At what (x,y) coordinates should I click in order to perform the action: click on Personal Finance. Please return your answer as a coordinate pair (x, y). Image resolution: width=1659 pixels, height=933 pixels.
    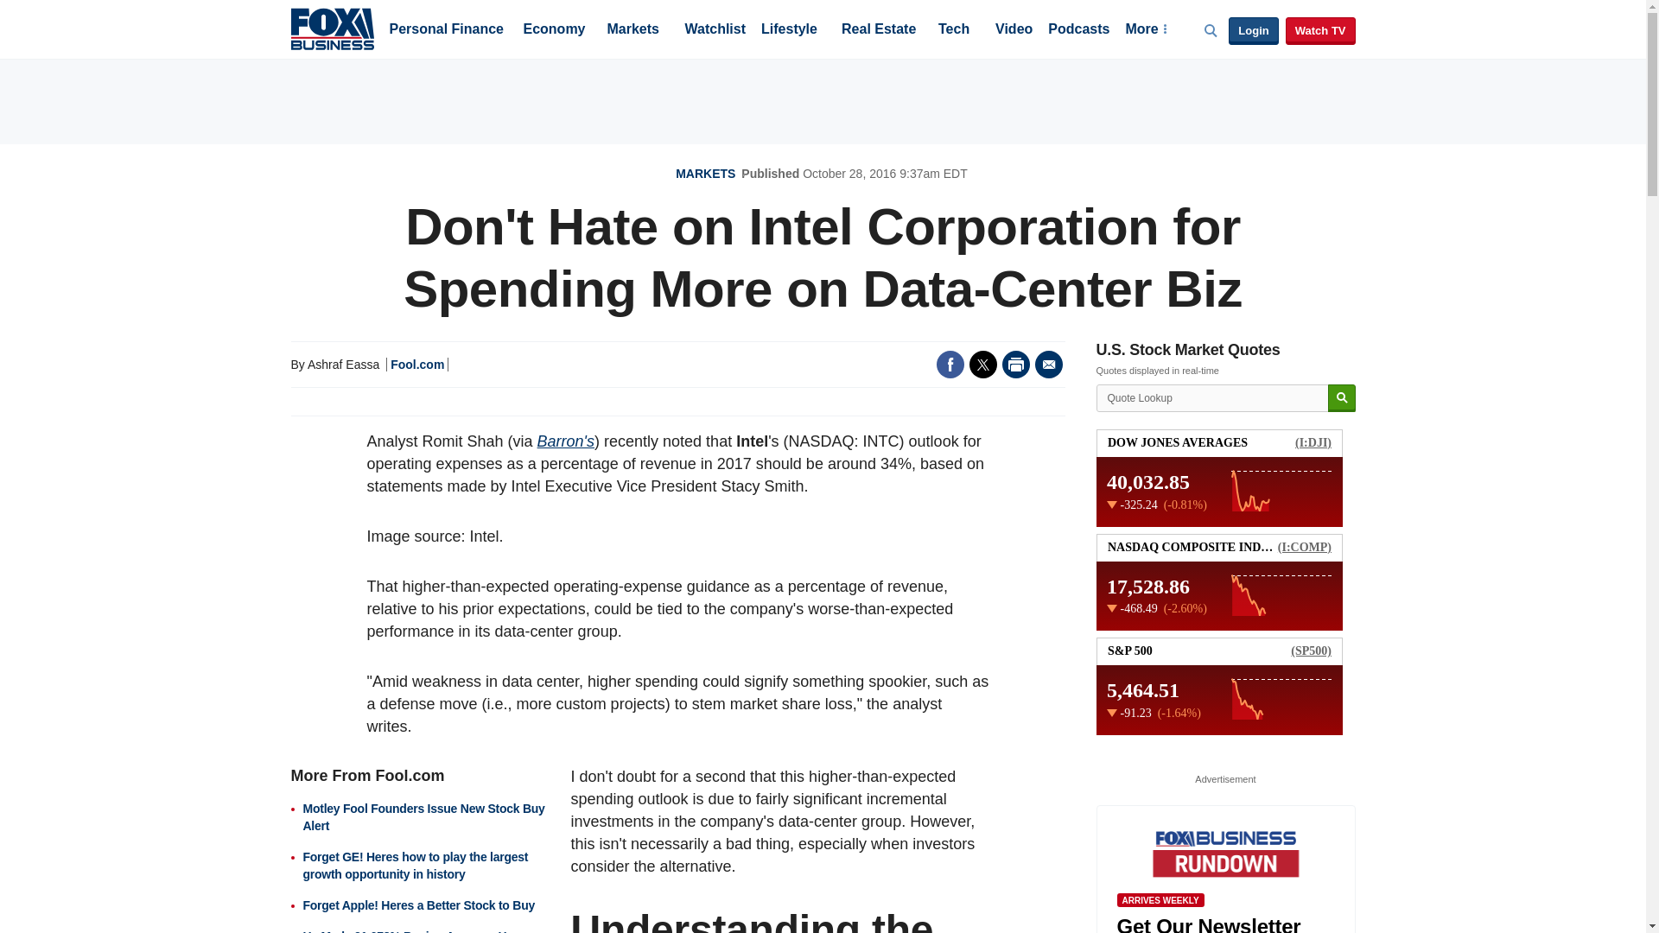
    Looking at the image, I should click on (446, 30).